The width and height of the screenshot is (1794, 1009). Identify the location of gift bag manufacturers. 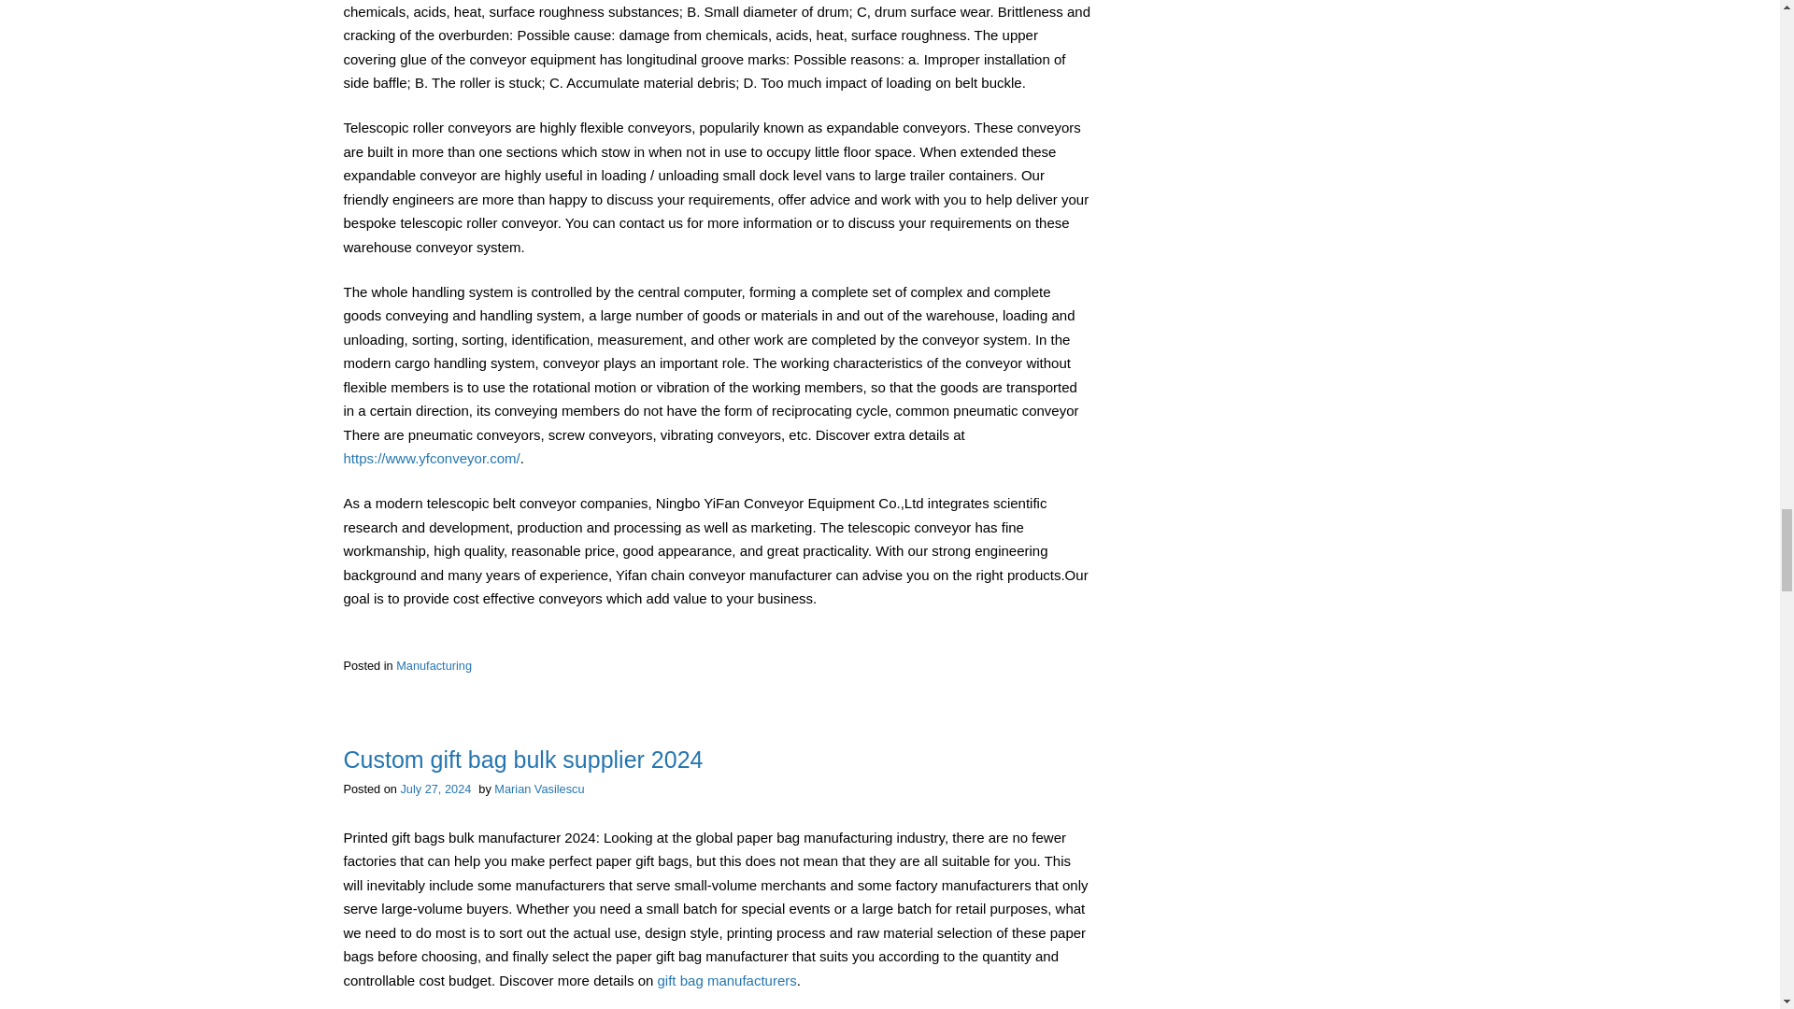
(727, 981).